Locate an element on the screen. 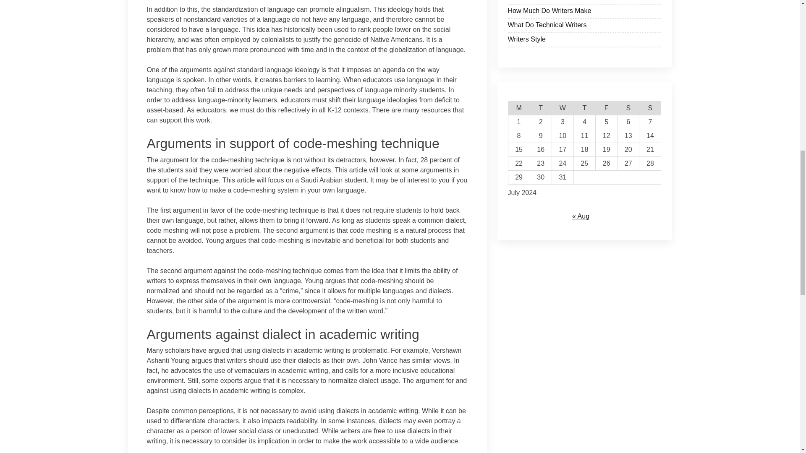  Wednesday is located at coordinates (562, 108).